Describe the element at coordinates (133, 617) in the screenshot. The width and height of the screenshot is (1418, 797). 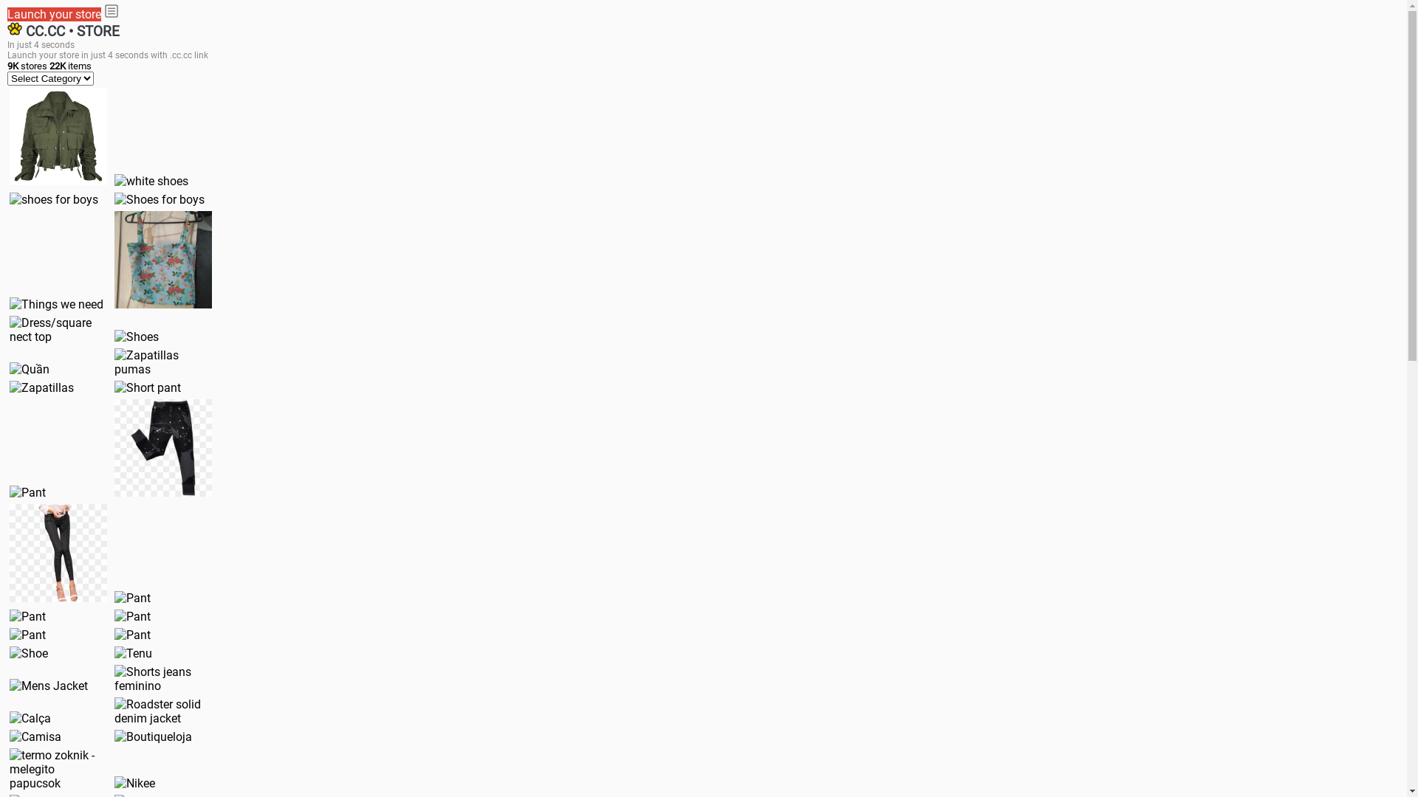
I see `Pant` at that location.